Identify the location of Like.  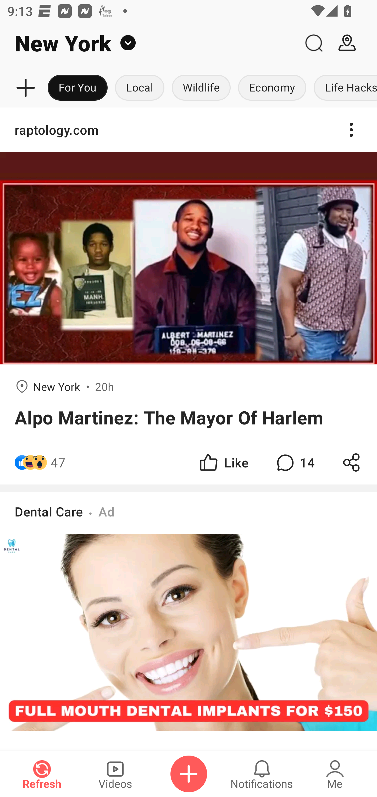
(223, 462).